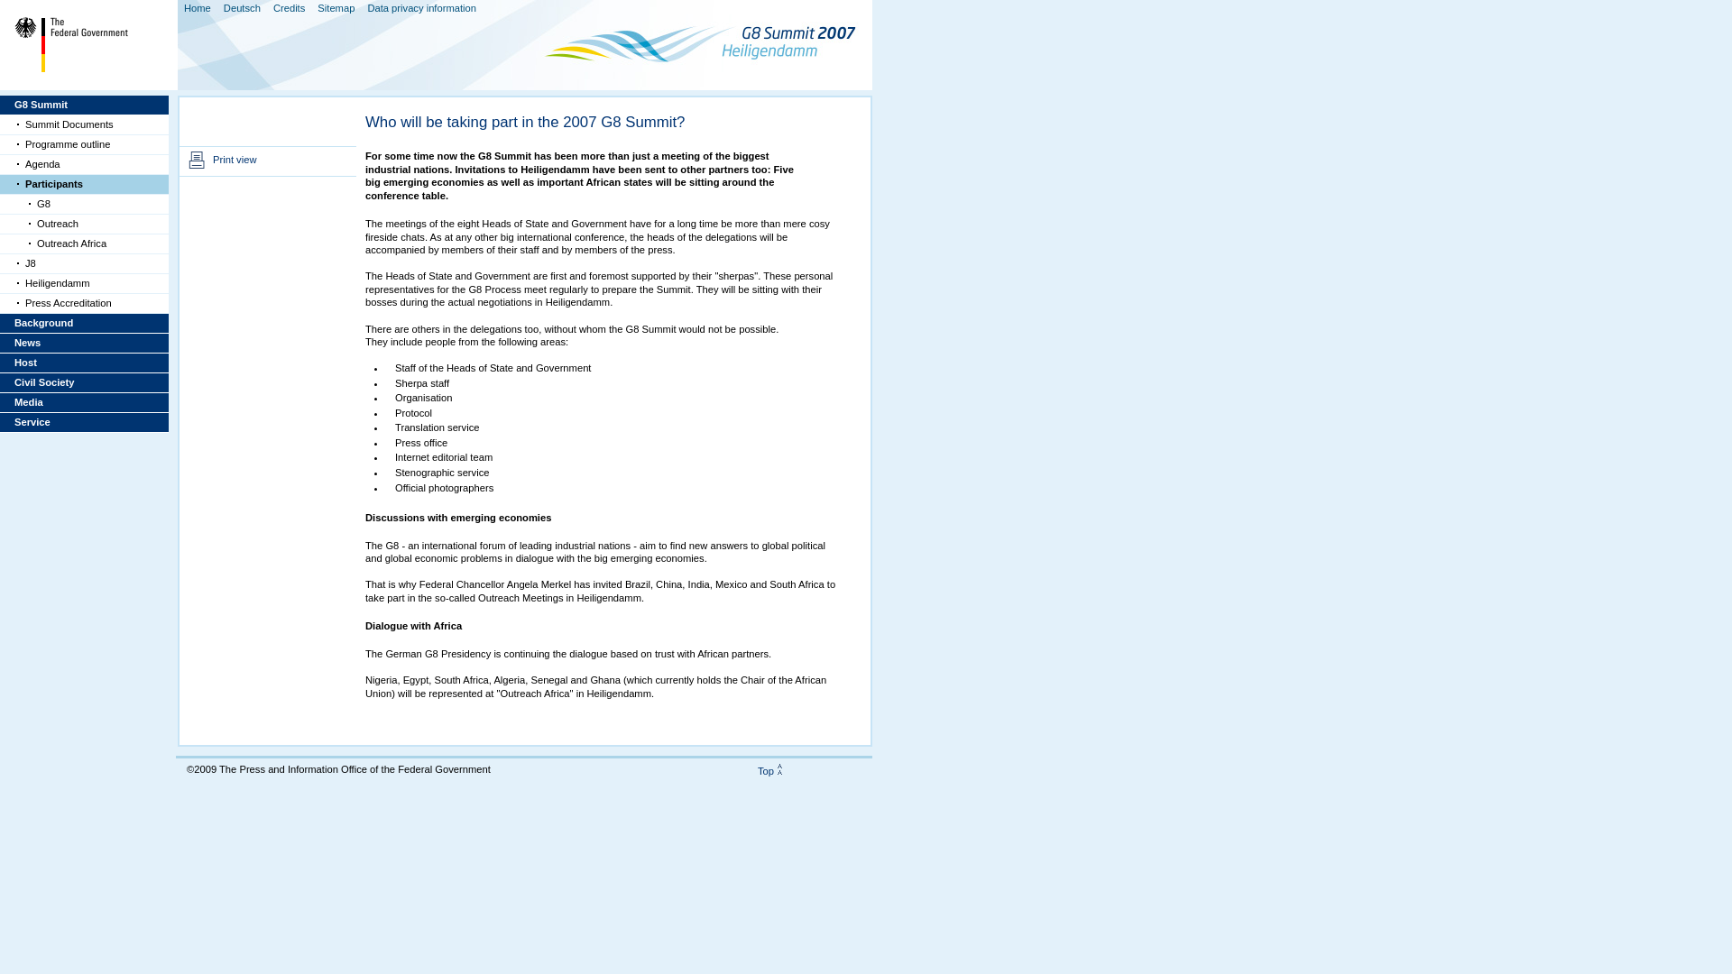 The width and height of the screenshot is (1732, 974). What do you see at coordinates (84, 263) in the screenshot?
I see `To the column: J8` at bounding box center [84, 263].